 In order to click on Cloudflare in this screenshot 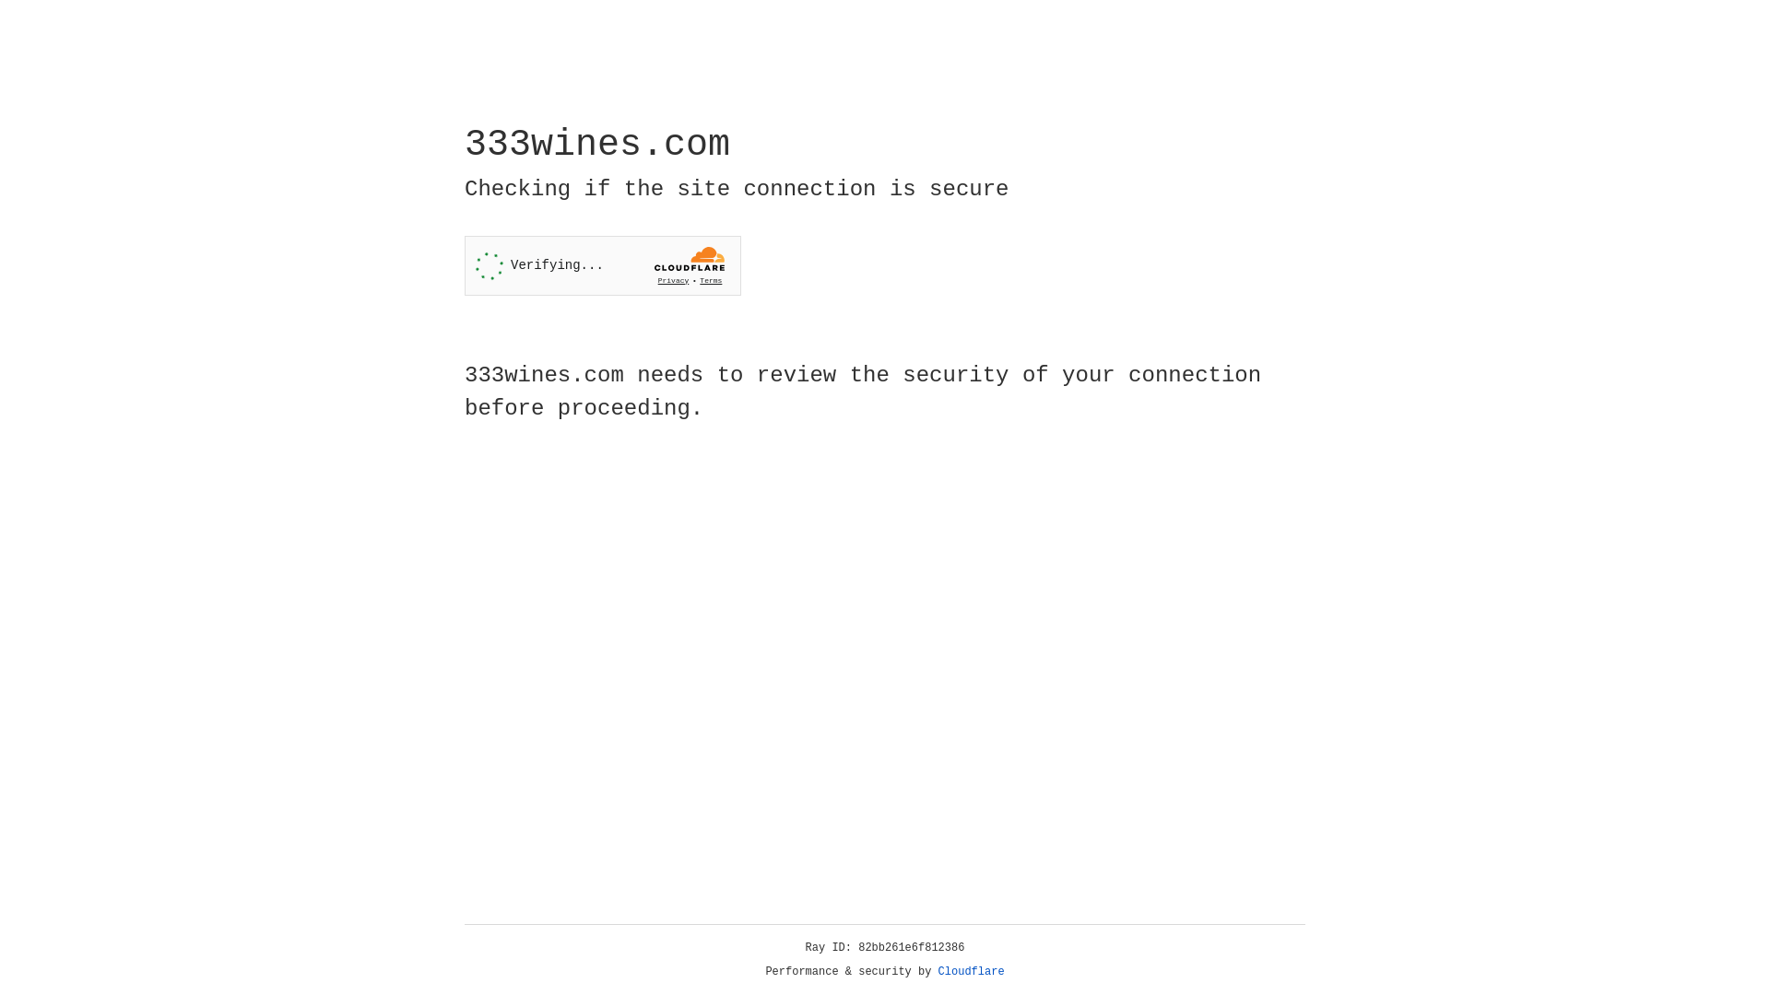, I will do `click(972, 972)`.